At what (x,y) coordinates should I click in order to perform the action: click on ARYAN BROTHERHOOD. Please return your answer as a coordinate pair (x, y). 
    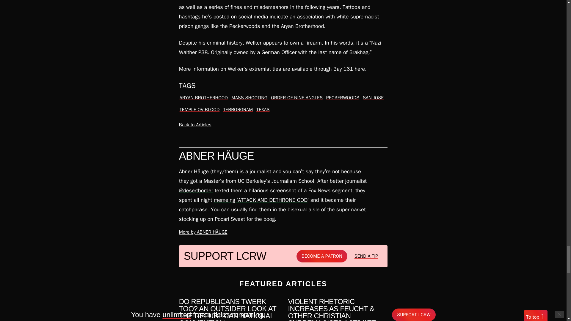
    Looking at the image, I should click on (204, 98).